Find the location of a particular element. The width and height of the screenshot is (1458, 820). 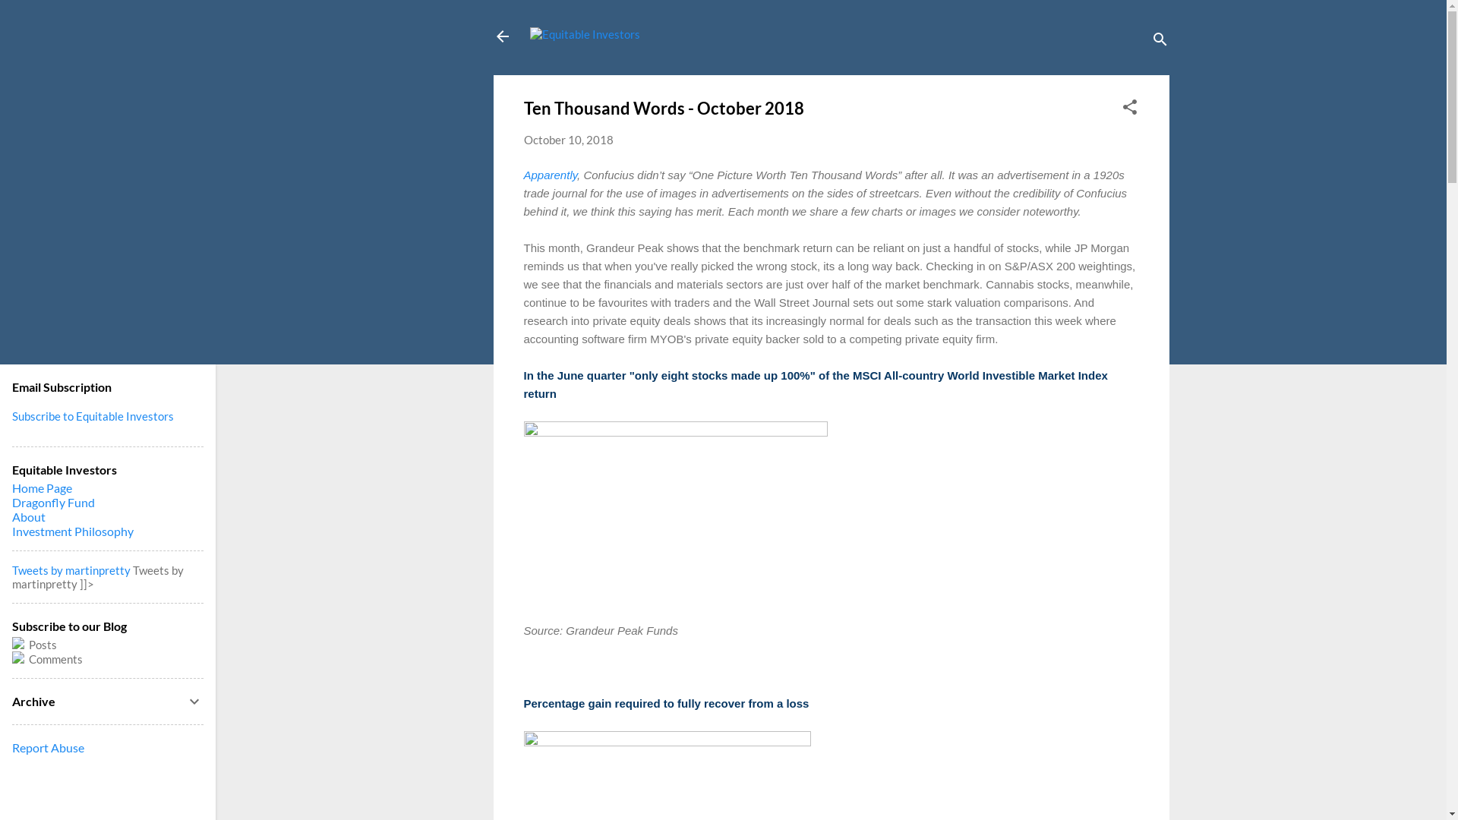

Investment Philosophy is located at coordinates (73, 531).